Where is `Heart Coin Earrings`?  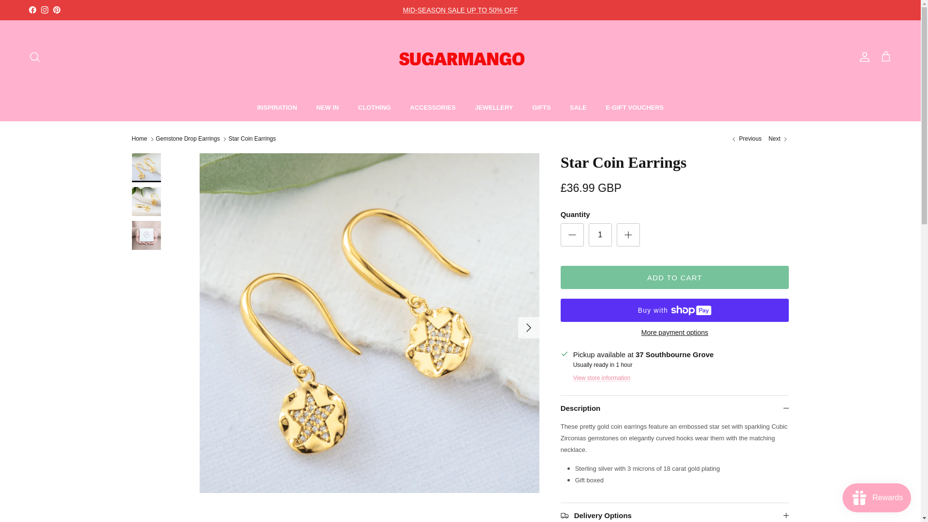
Heart Coin Earrings is located at coordinates (778, 138).